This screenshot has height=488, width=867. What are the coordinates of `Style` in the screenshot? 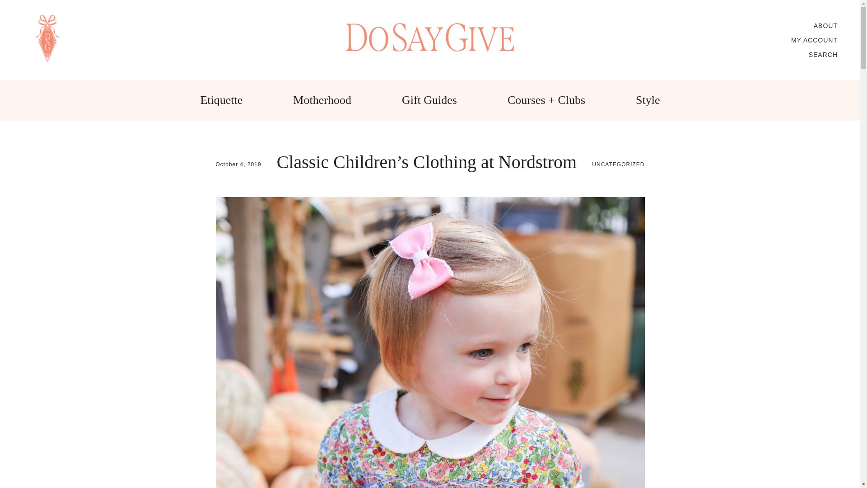 It's located at (648, 100).